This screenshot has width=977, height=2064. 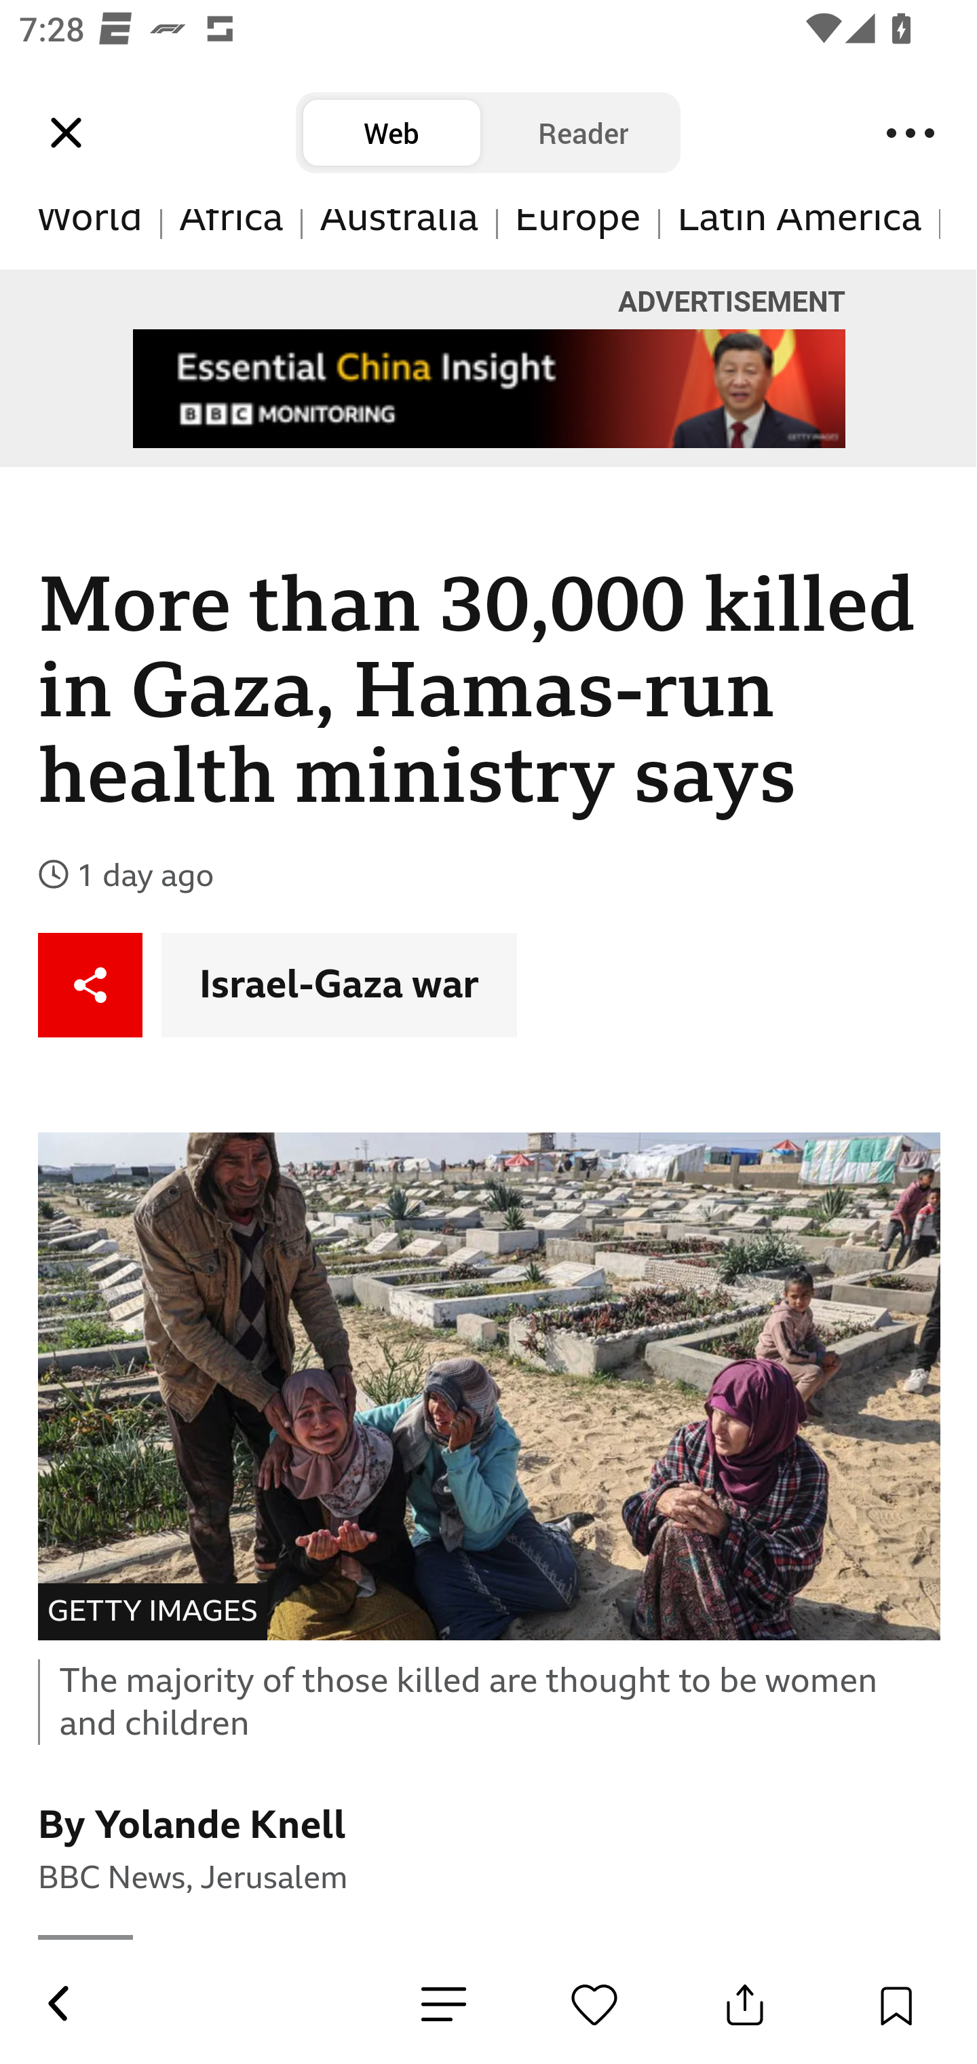 I want to click on News Detail Emotion, so click(x=594, y=2004).